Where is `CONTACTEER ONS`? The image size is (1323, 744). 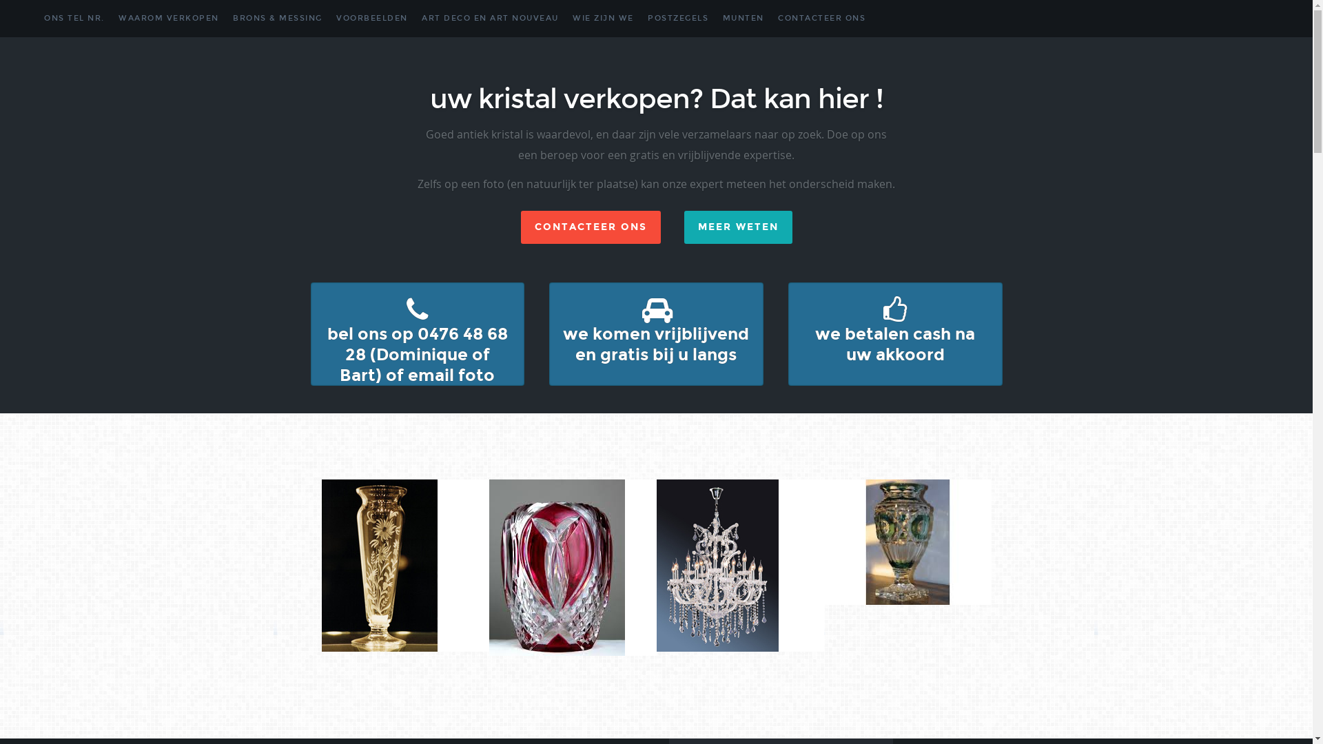 CONTACTEER ONS is located at coordinates (821, 19).